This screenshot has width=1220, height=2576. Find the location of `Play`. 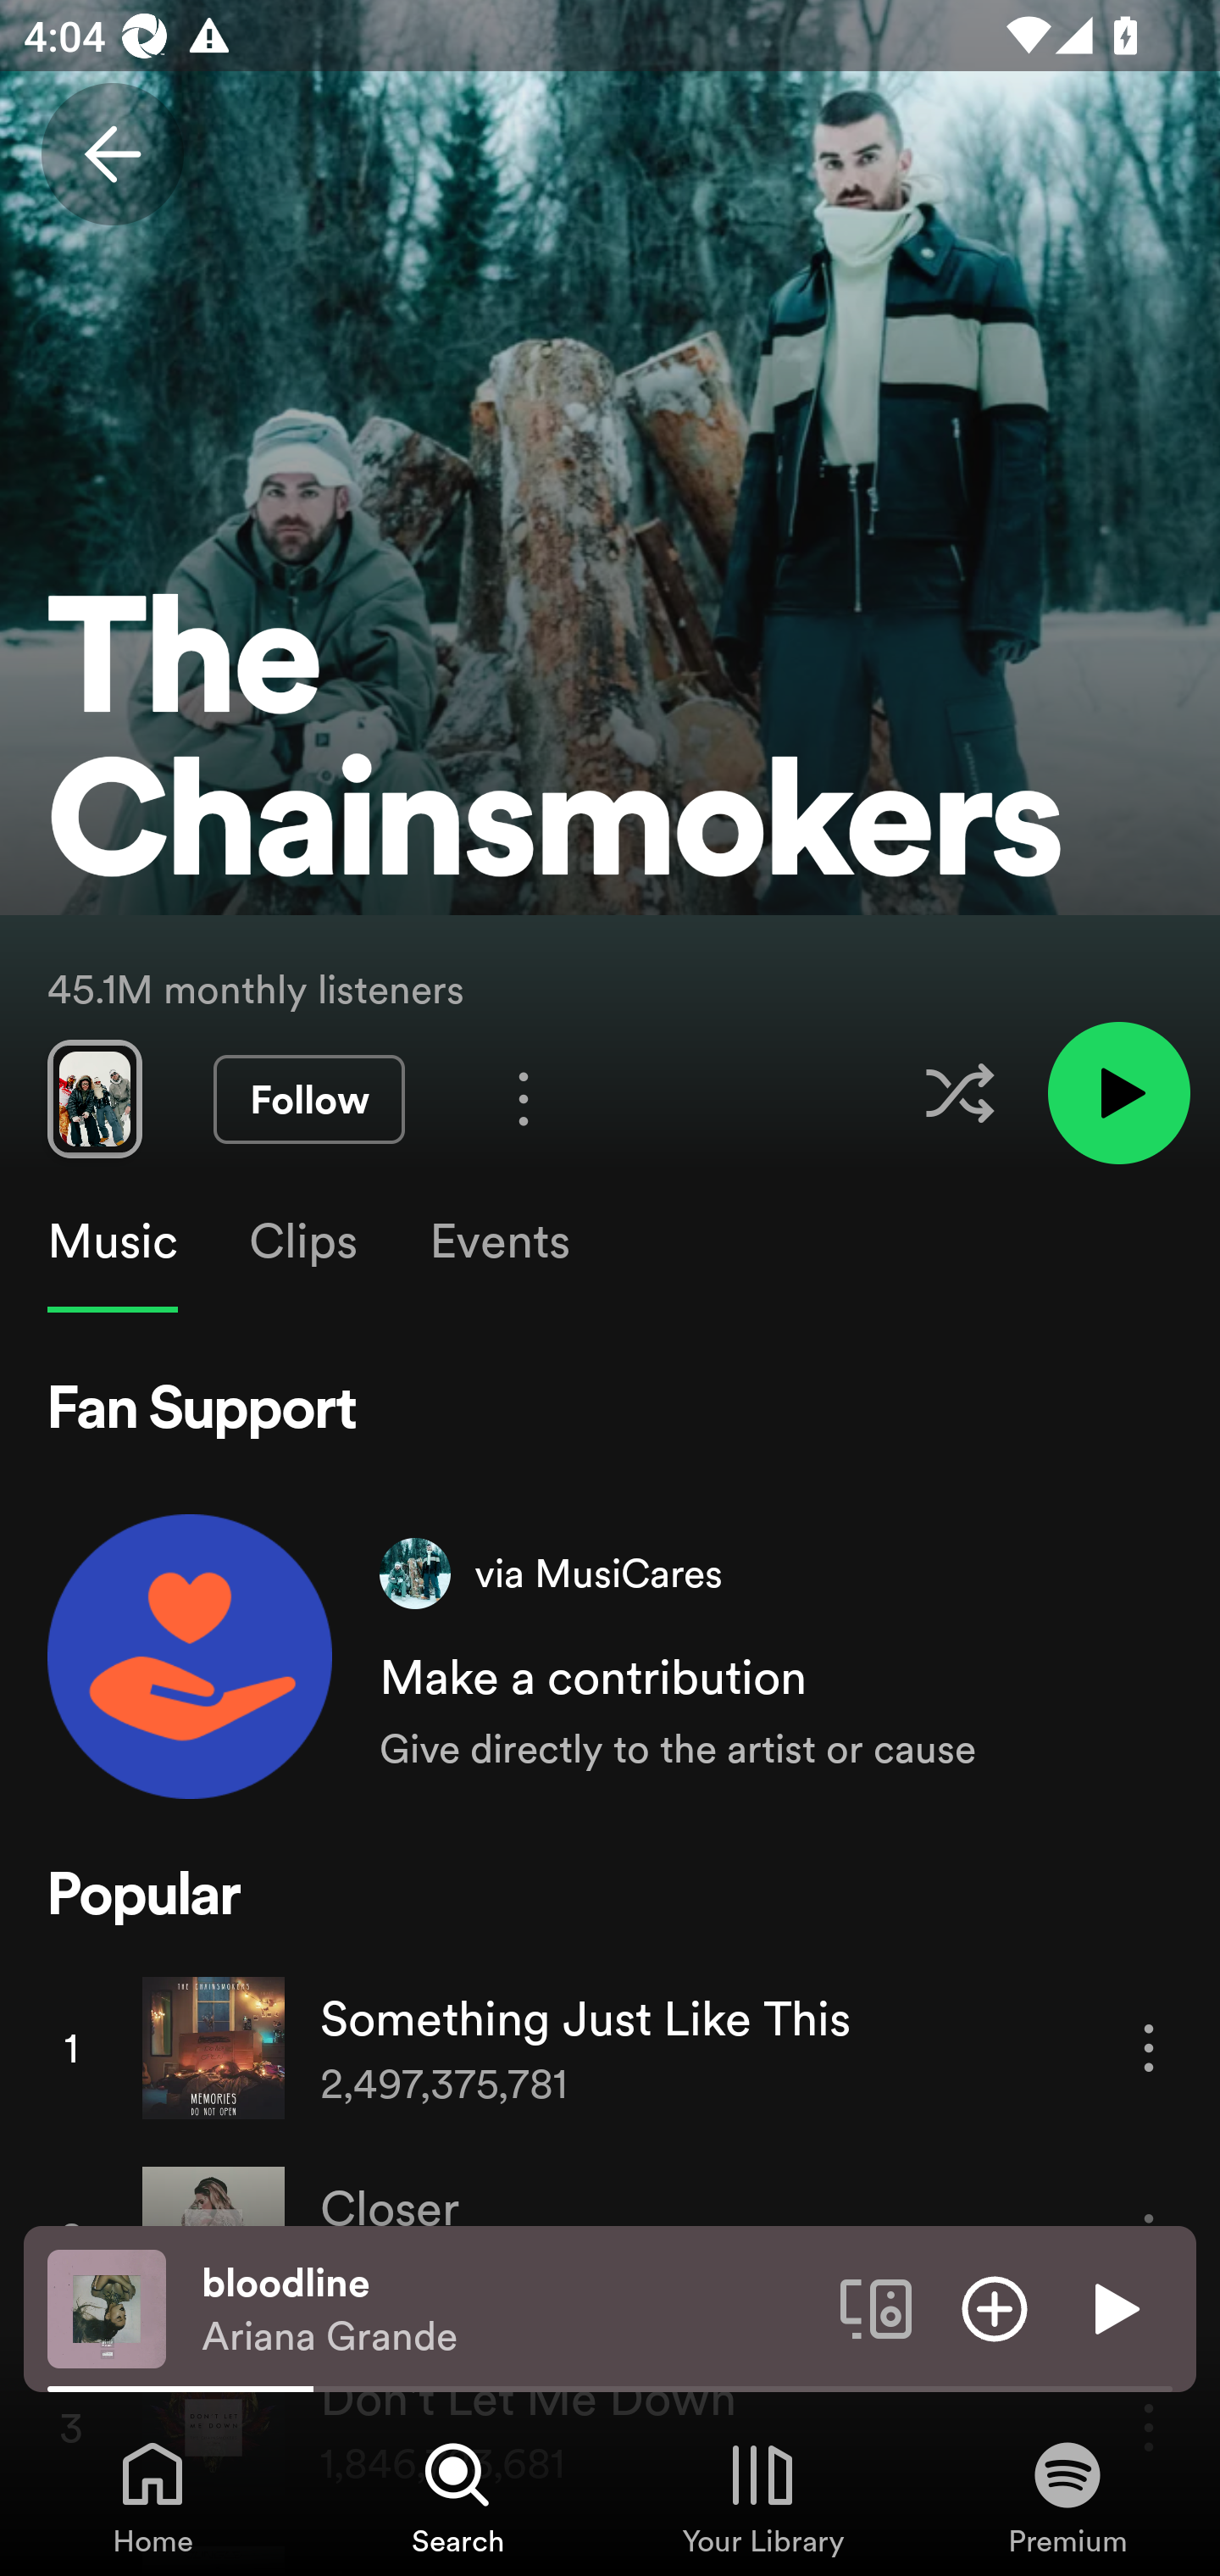

Play is located at coordinates (1113, 2307).